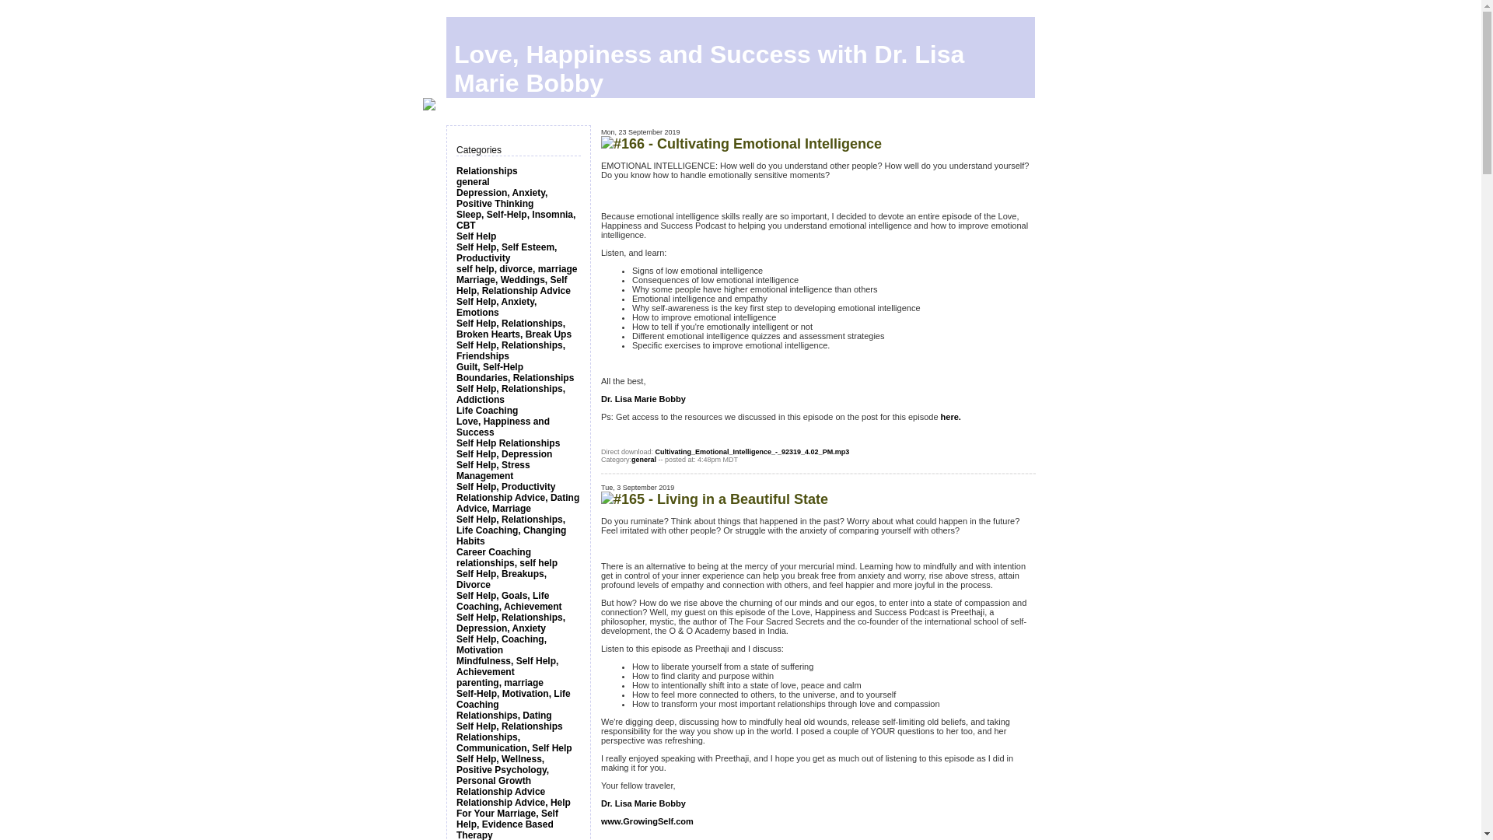 This screenshot has width=1493, height=840. Describe the element at coordinates (504, 715) in the screenshot. I see `Relationships, Dating` at that location.